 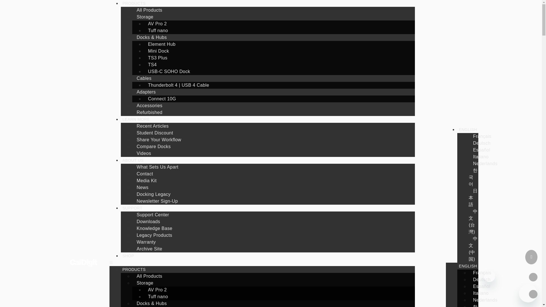 What do you see at coordinates (136, 119) in the screenshot?
I see `LEARN MORE` at bounding box center [136, 119].